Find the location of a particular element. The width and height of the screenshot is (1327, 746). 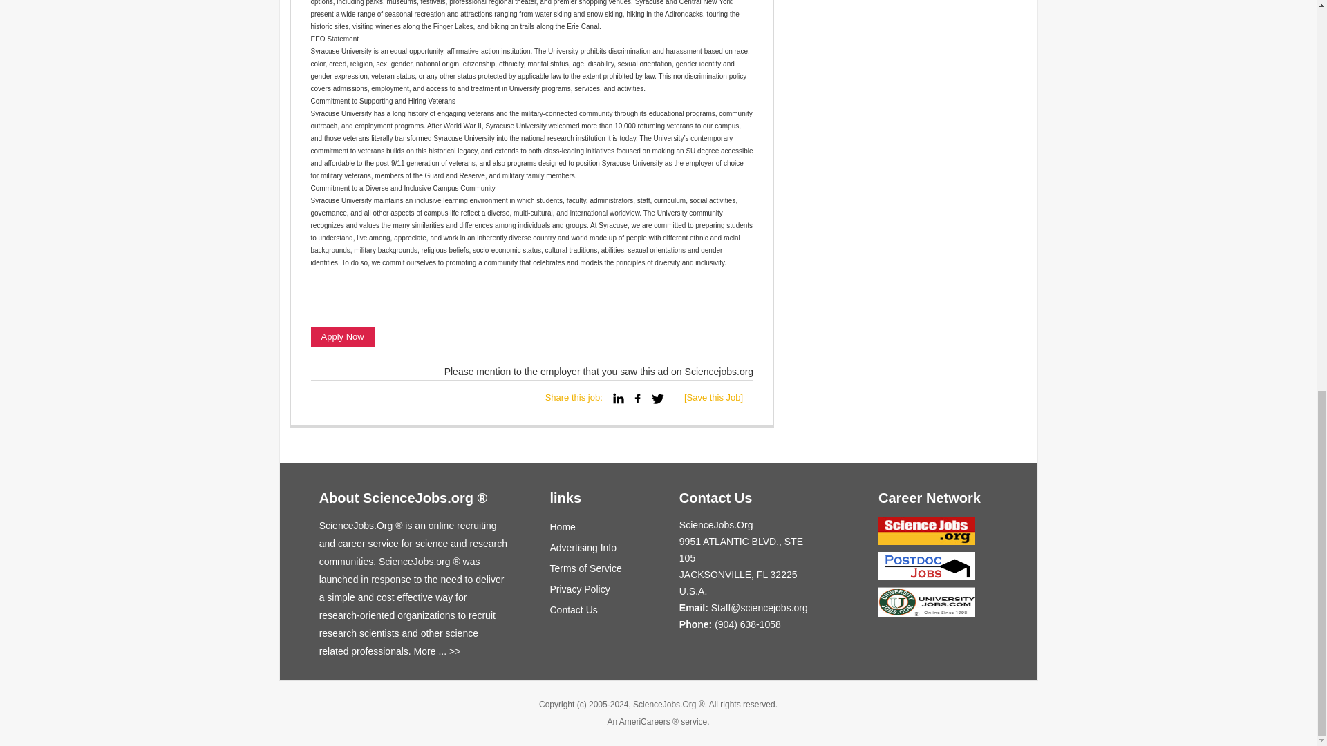

Terms of Service is located at coordinates (586, 568).